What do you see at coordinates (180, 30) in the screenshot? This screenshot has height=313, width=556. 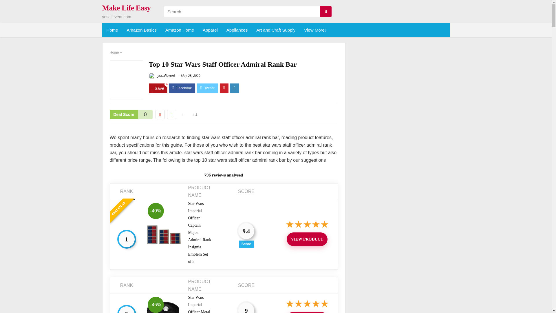 I see `Amazon Home` at bounding box center [180, 30].